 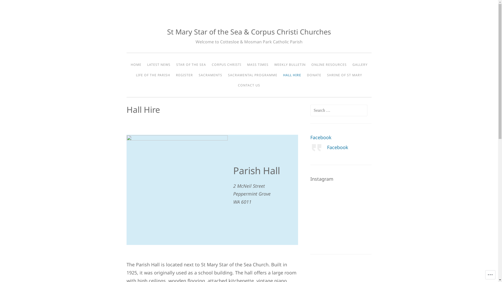 I want to click on REGISTER, so click(x=185, y=75).